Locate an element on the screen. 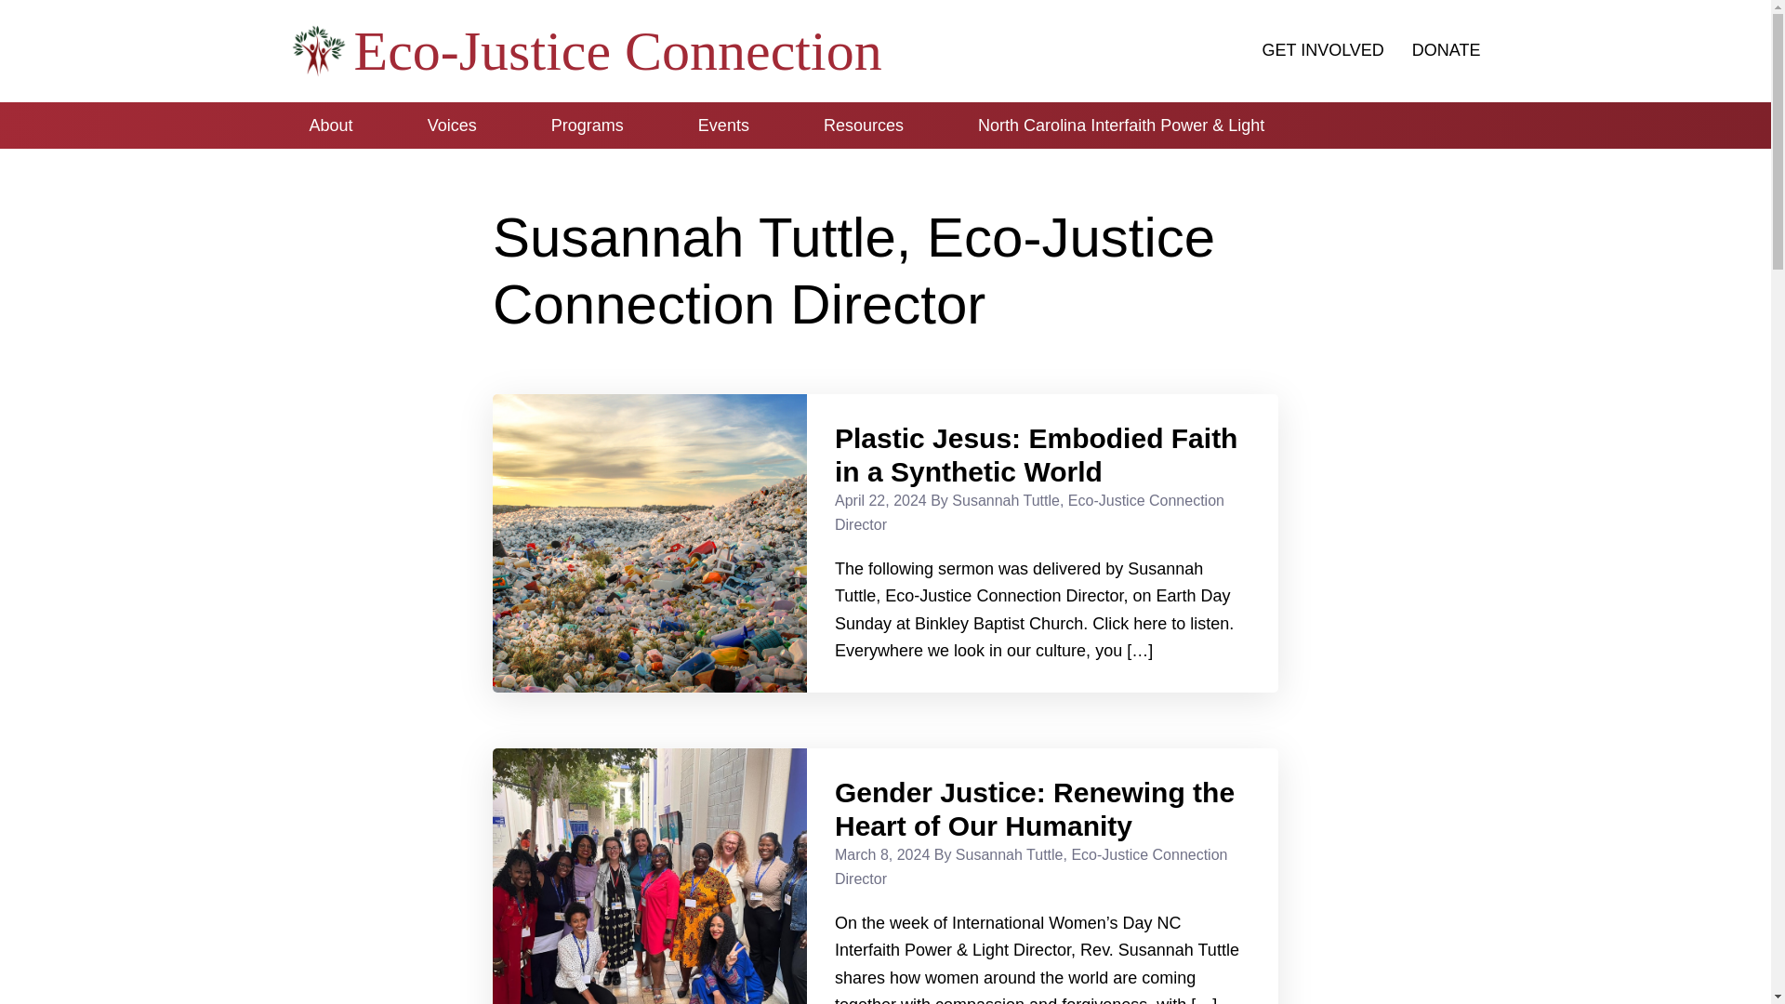 This screenshot has height=1004, width=1785. Voices is located at coordinates (452, 125).